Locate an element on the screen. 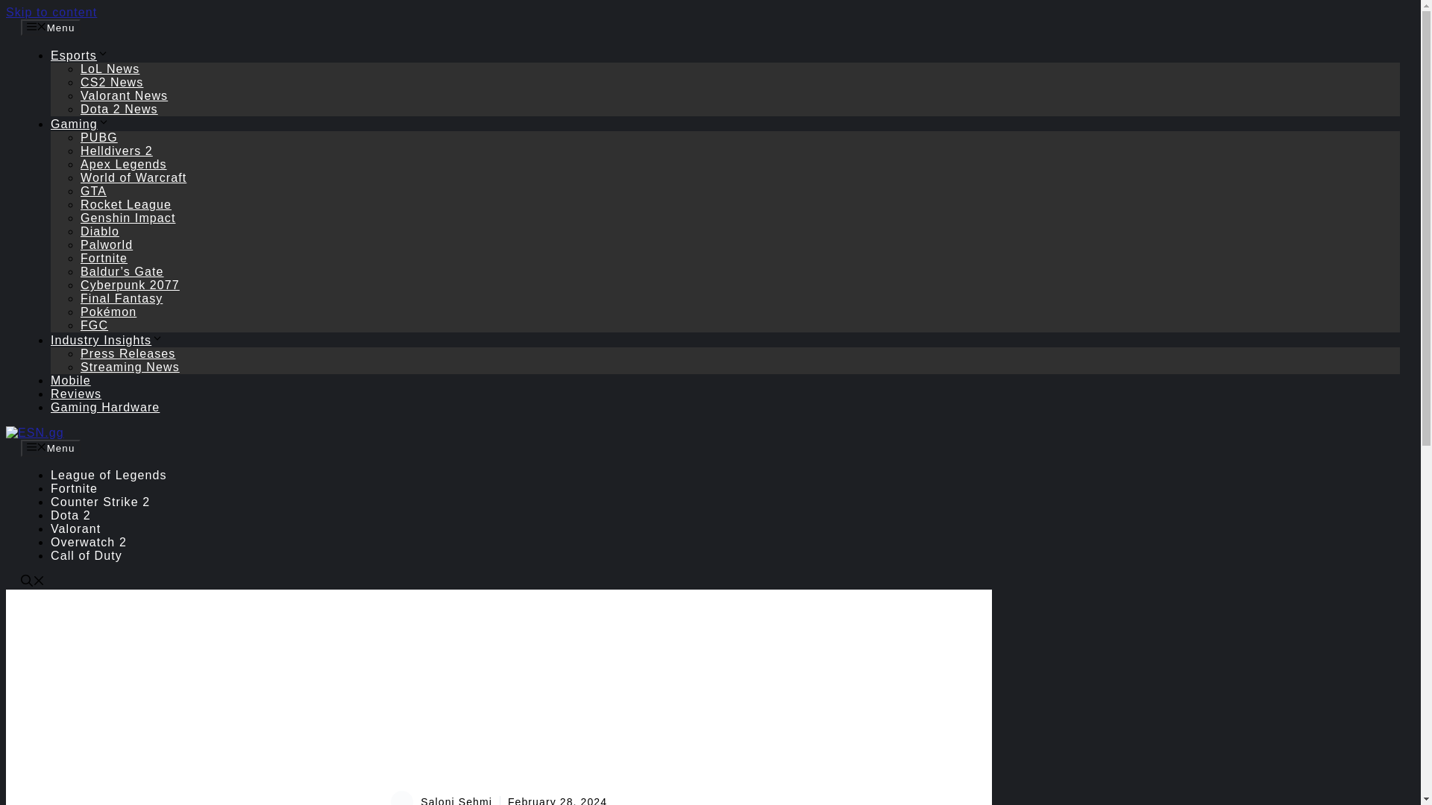 The height and width of the screenshot is (805, 1432). Dota 2 is located at coordinates (70, 514).